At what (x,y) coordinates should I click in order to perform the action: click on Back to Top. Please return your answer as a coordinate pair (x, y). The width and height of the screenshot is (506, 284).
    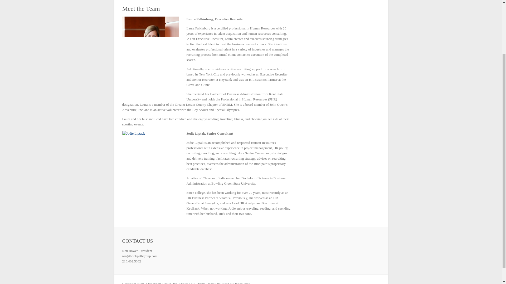
    Looking at the image, I should click on (495, 211).